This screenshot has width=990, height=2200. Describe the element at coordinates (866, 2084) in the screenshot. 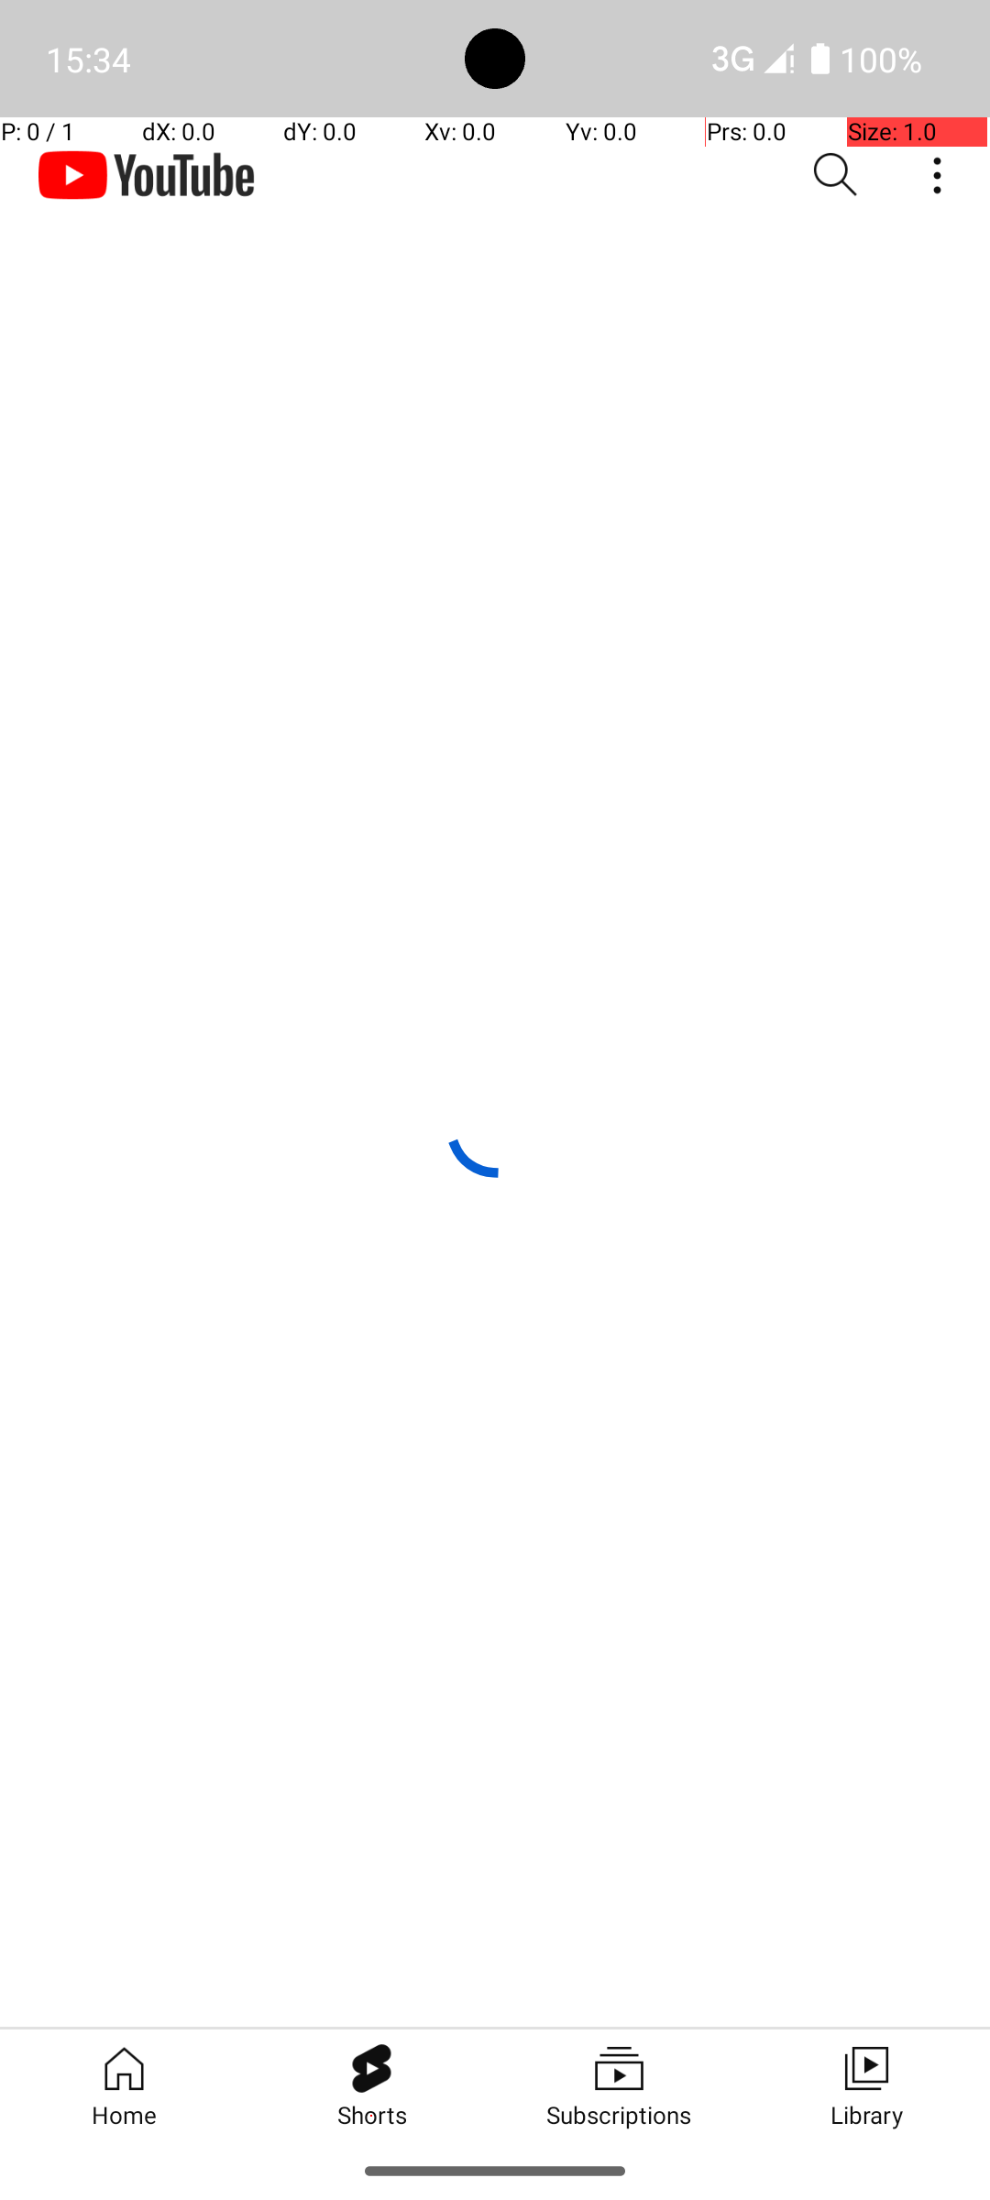

I see `Library` at that location.